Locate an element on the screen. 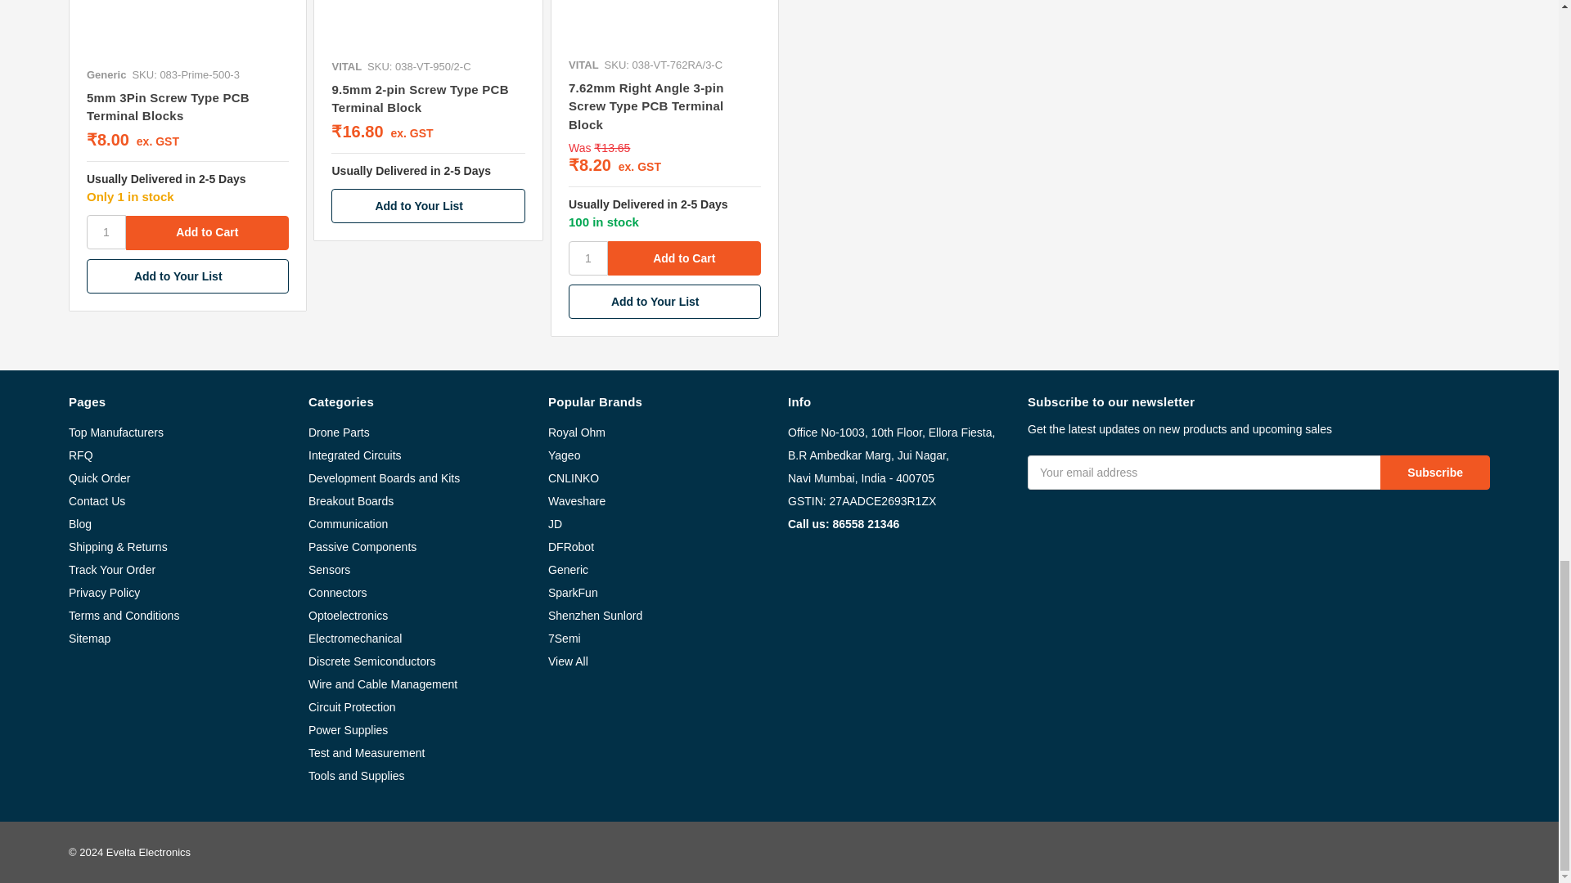  Add to Your List is located at coordinates (187, 276).